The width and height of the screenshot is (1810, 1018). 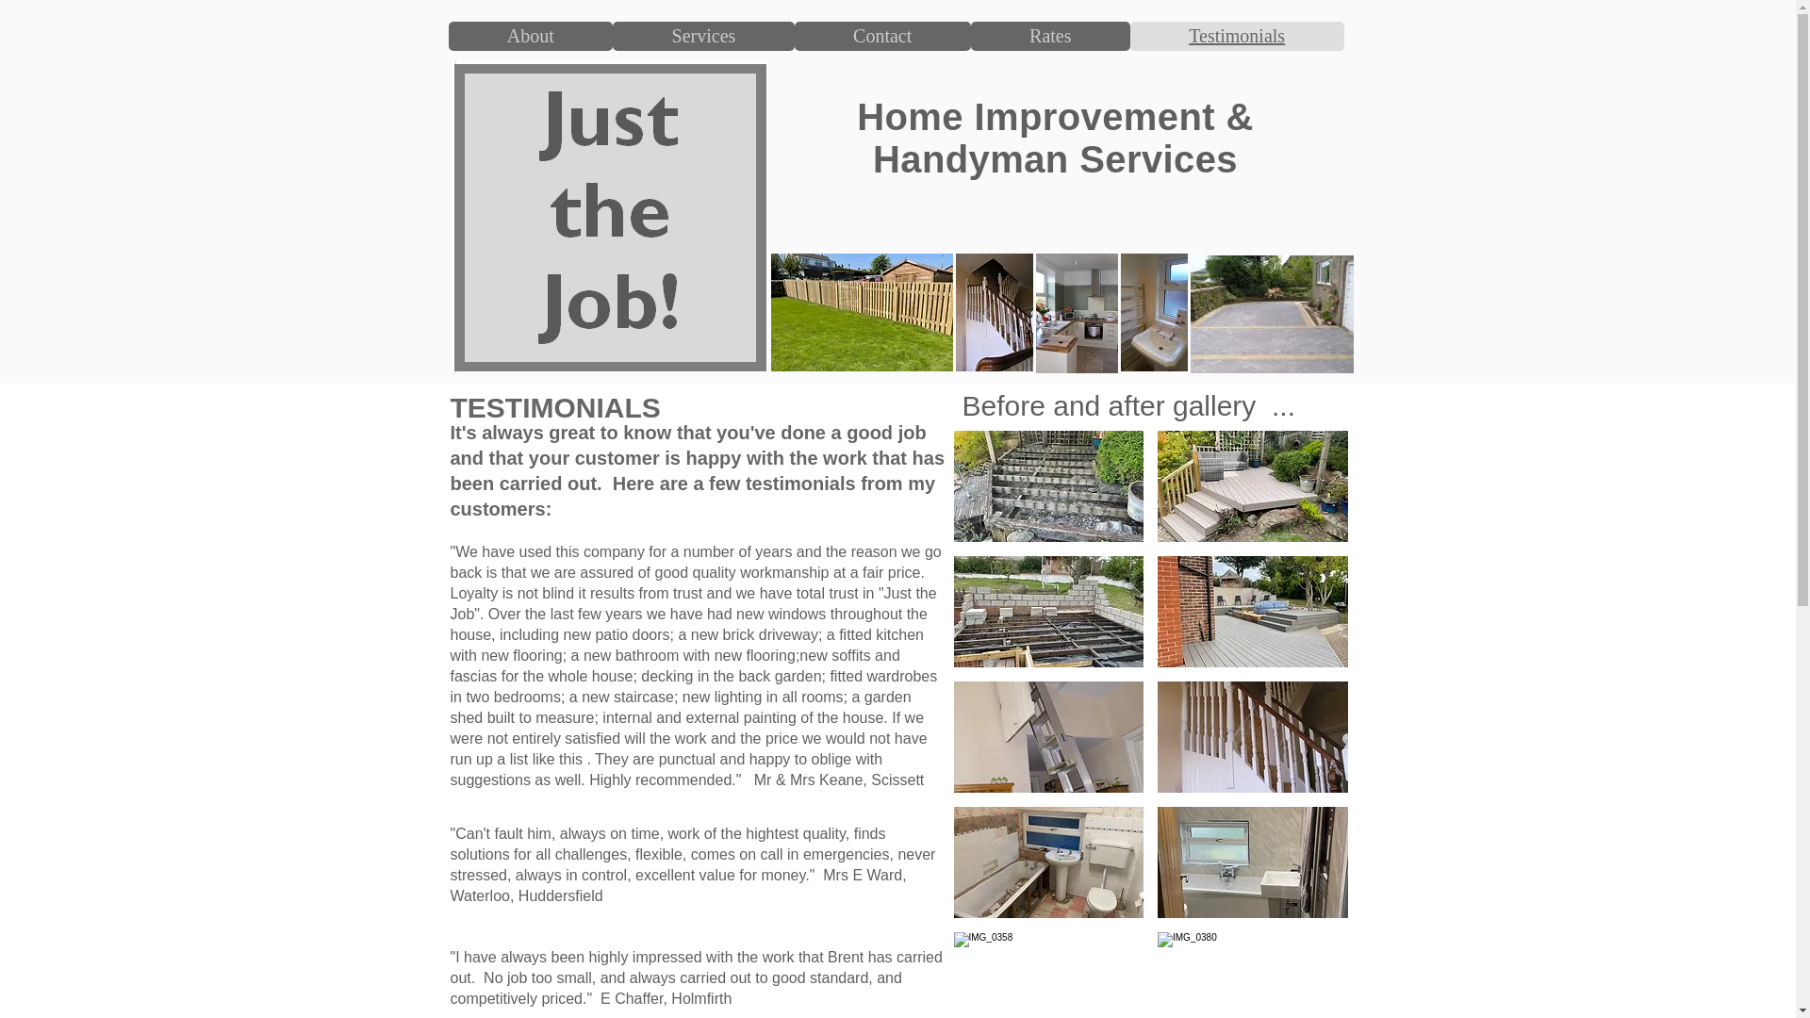 What do you see at coordinates (531, 36) in the screenshot?
I see `About` at bounding box center [531, 36].